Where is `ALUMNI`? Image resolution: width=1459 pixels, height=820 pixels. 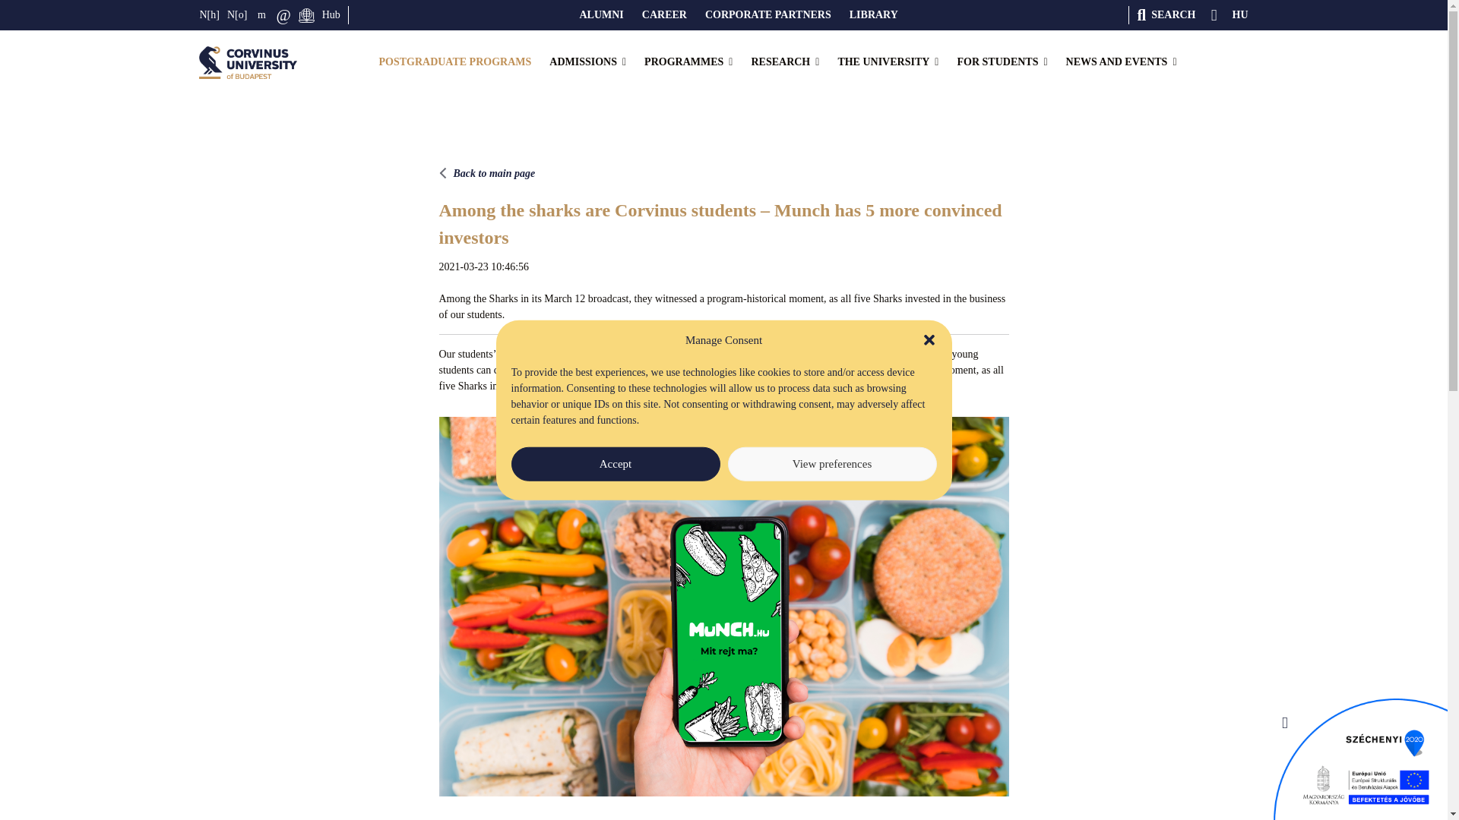 ALUMNI is located at coordinates (600, 15).